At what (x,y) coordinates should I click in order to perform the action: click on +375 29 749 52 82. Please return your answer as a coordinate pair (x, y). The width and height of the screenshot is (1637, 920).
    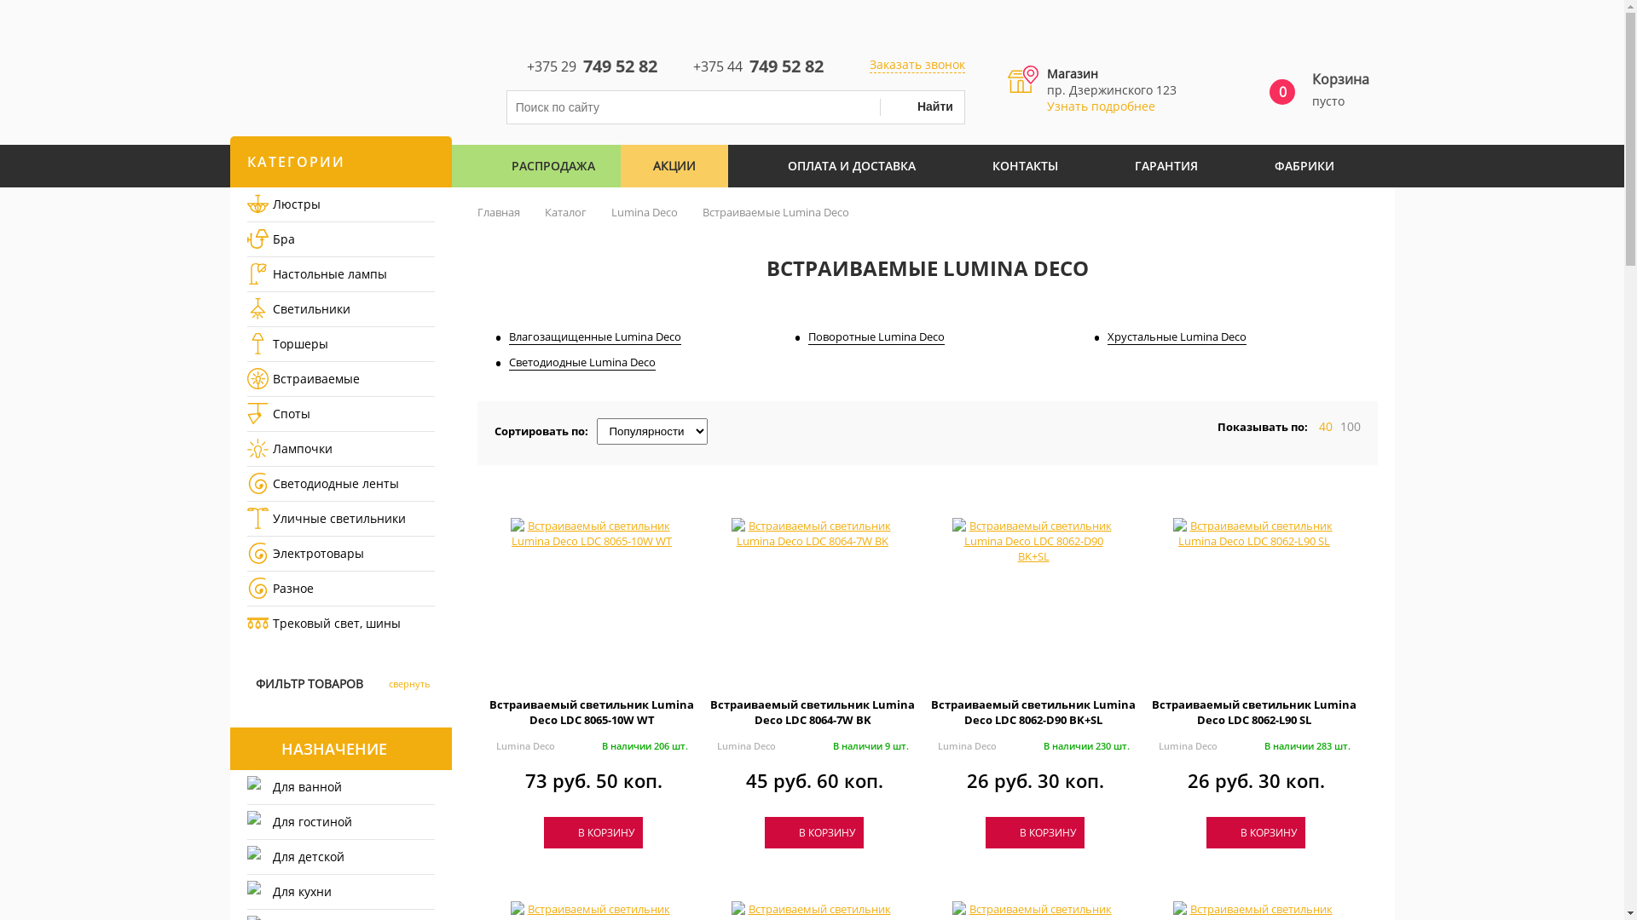
    Looking at the image, I should click on (583, 65).